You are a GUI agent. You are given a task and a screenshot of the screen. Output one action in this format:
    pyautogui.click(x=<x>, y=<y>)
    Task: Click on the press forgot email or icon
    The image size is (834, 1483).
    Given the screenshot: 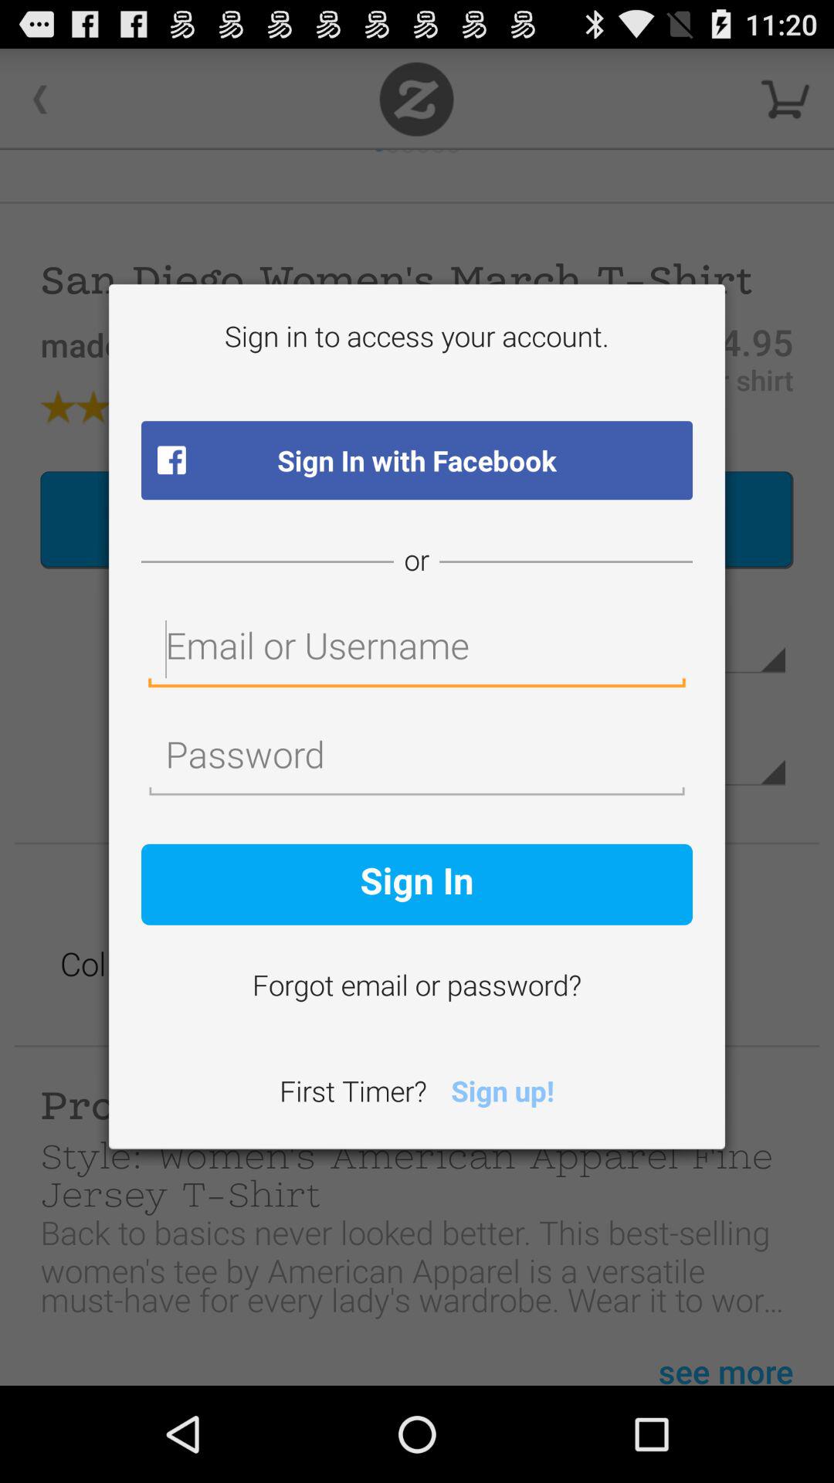 What is the action you would take?
    pyautogui.click(x=417, y=988)
    